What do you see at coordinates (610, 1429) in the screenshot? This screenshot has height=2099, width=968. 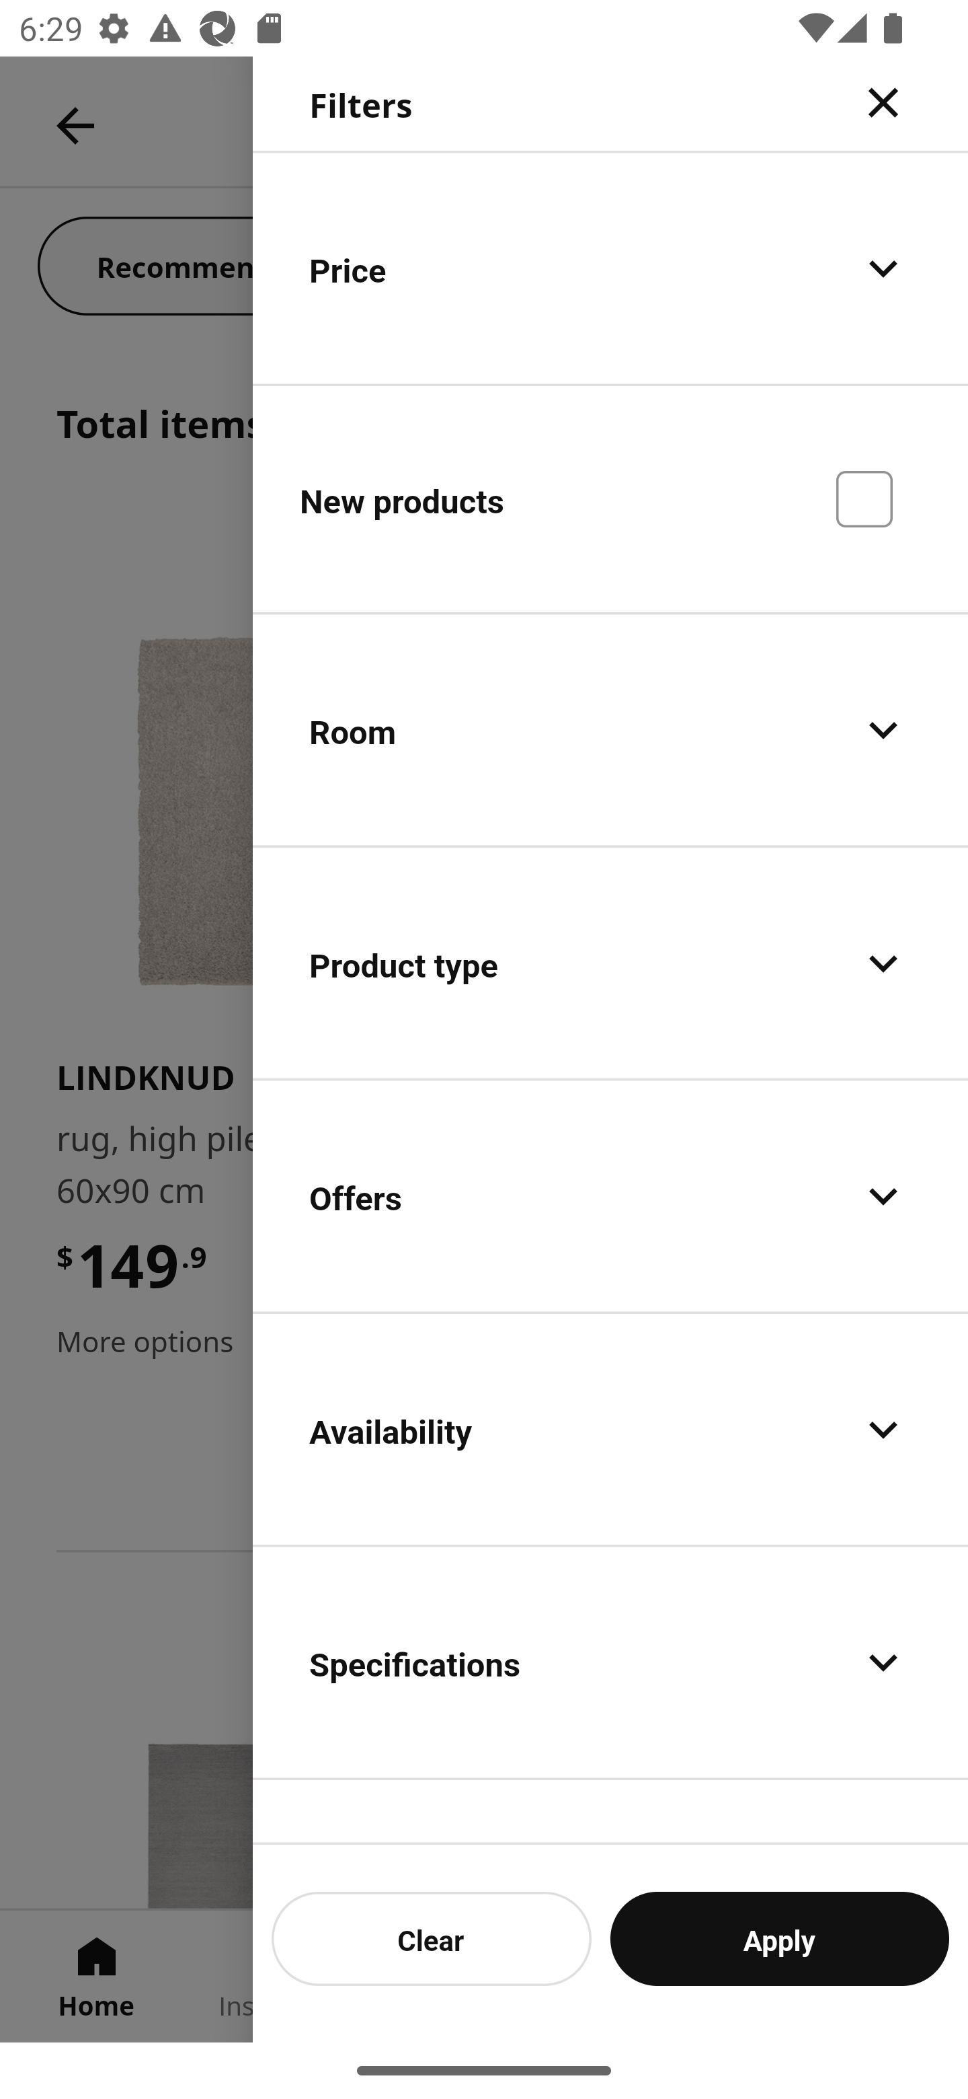 I see `Availability` at bounding box center [610, 1429].